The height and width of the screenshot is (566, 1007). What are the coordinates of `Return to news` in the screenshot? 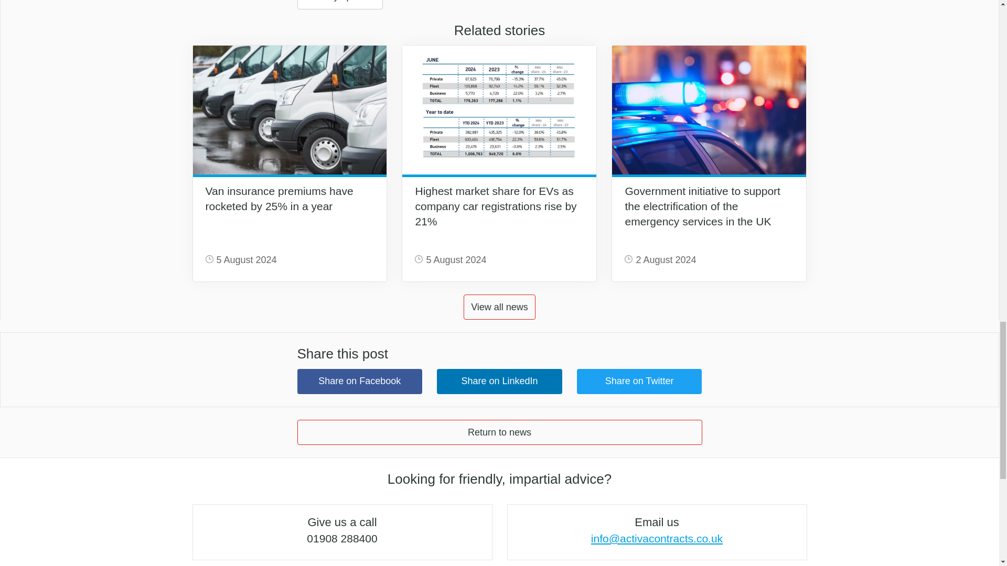 It's located at (499, 432).